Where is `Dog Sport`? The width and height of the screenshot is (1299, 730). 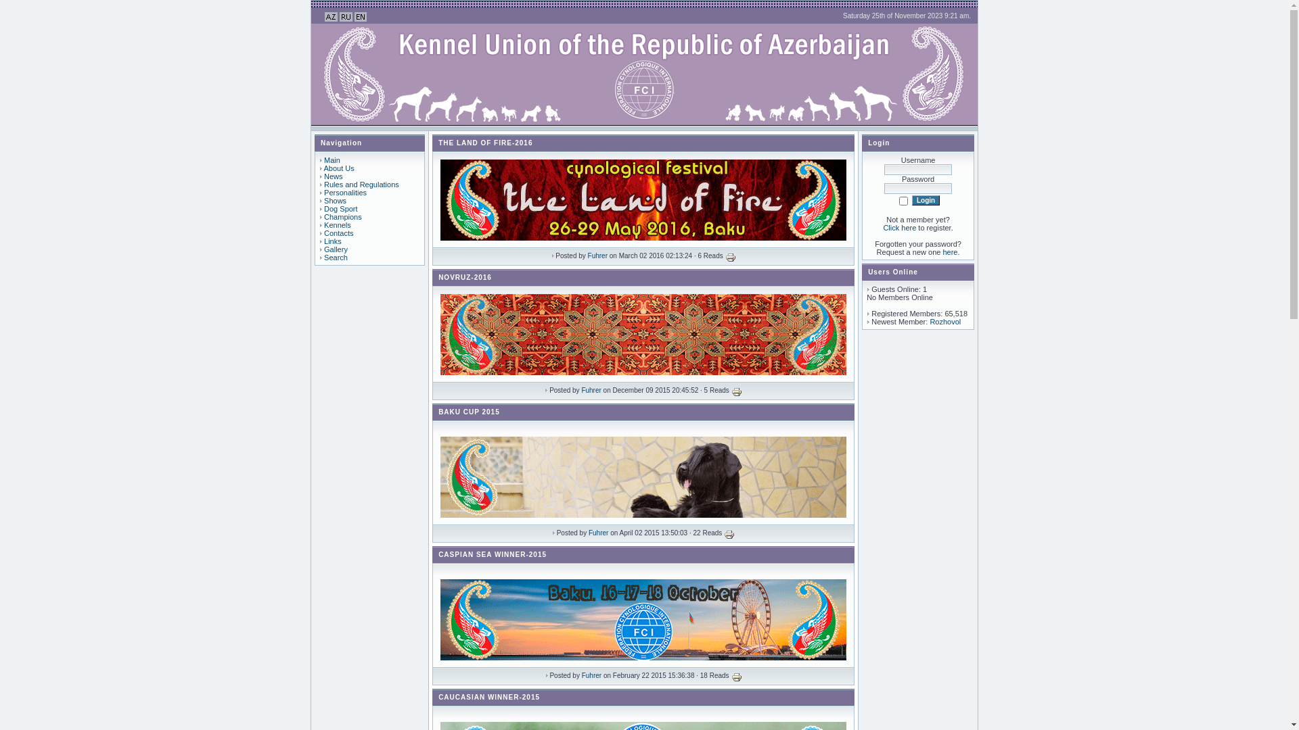
Dog Sport is located at coordinates (341, 209).